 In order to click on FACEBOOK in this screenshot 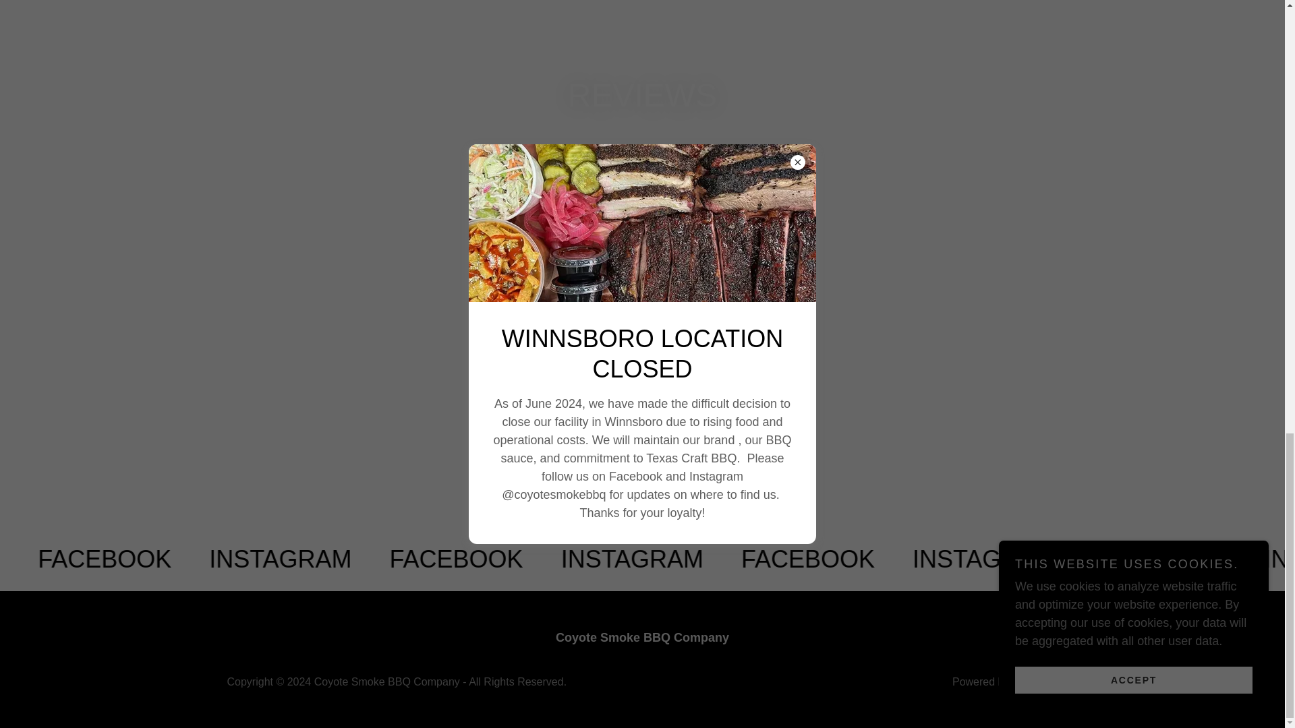, I will do `click(1092, 559)`.